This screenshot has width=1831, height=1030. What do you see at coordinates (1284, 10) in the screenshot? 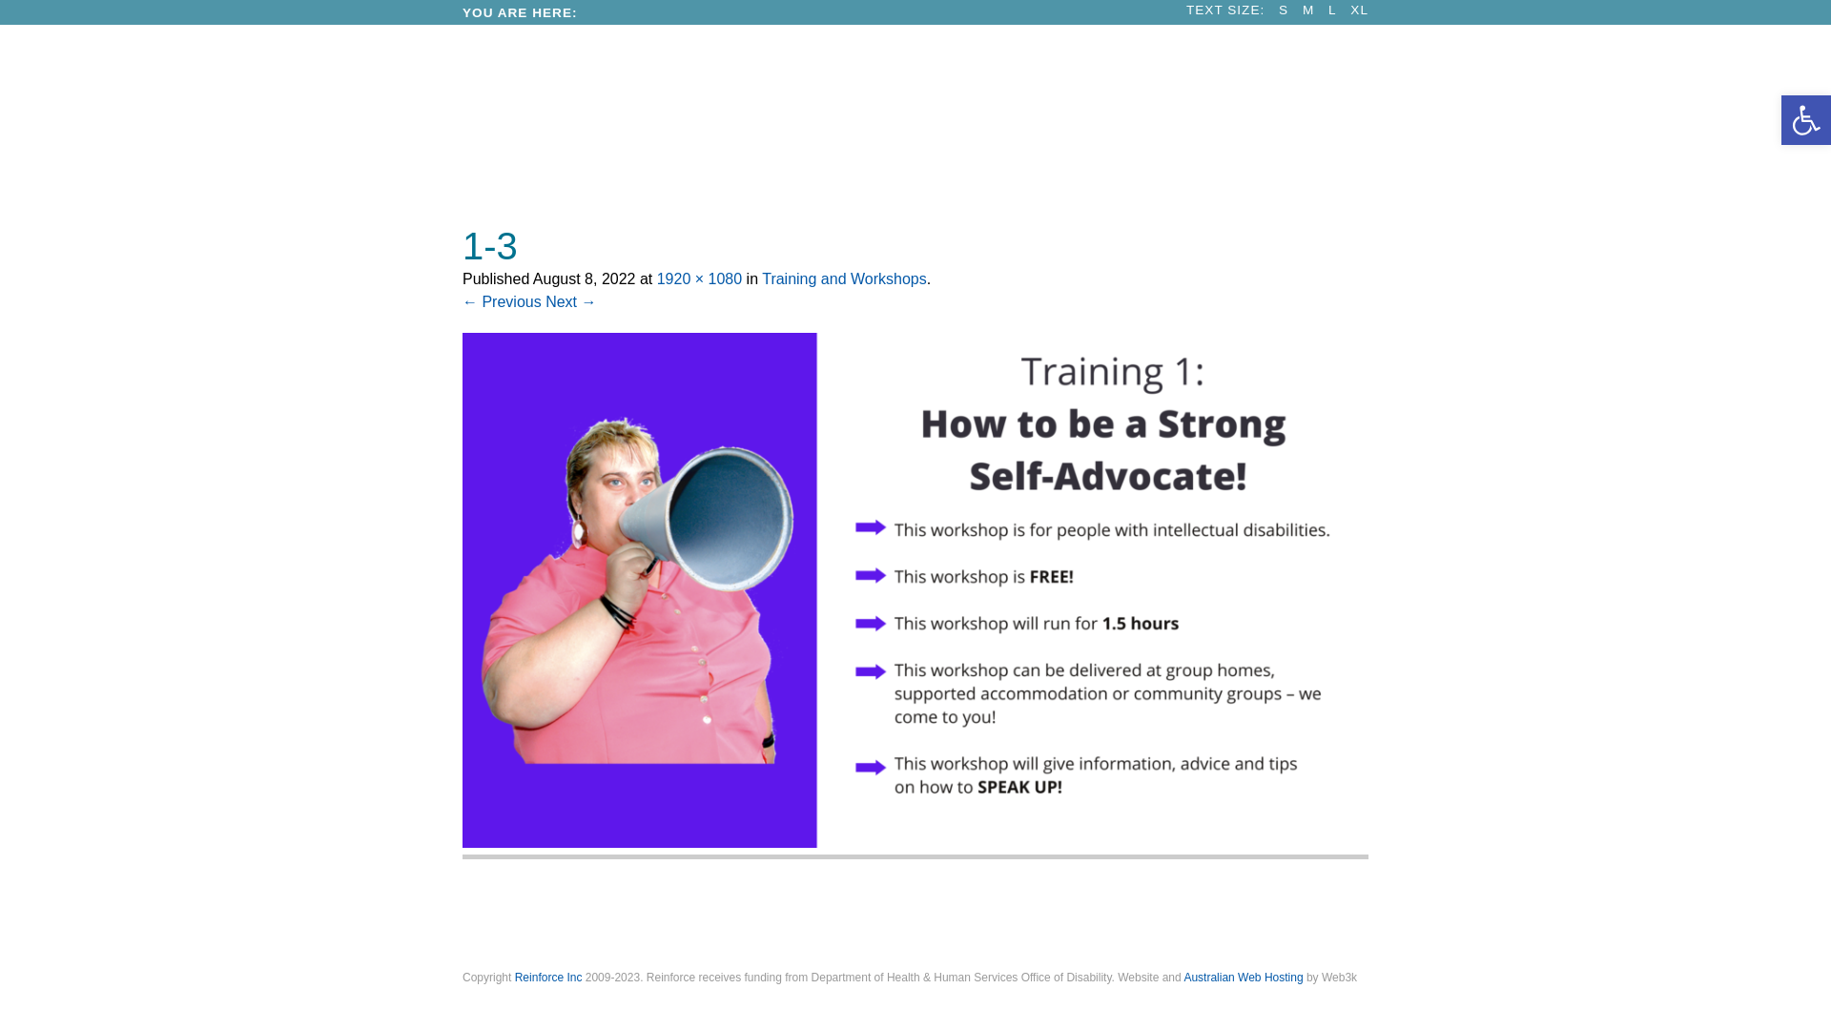
I see `S` at bounding box center [1284, 10].